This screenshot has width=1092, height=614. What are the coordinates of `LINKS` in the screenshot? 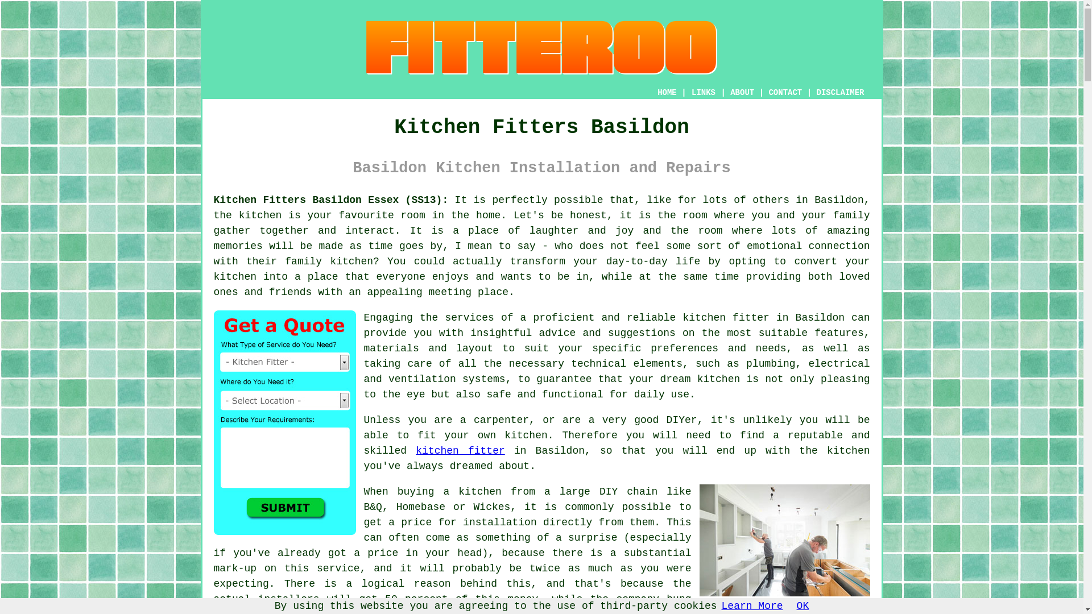 It's located at (704, 92).